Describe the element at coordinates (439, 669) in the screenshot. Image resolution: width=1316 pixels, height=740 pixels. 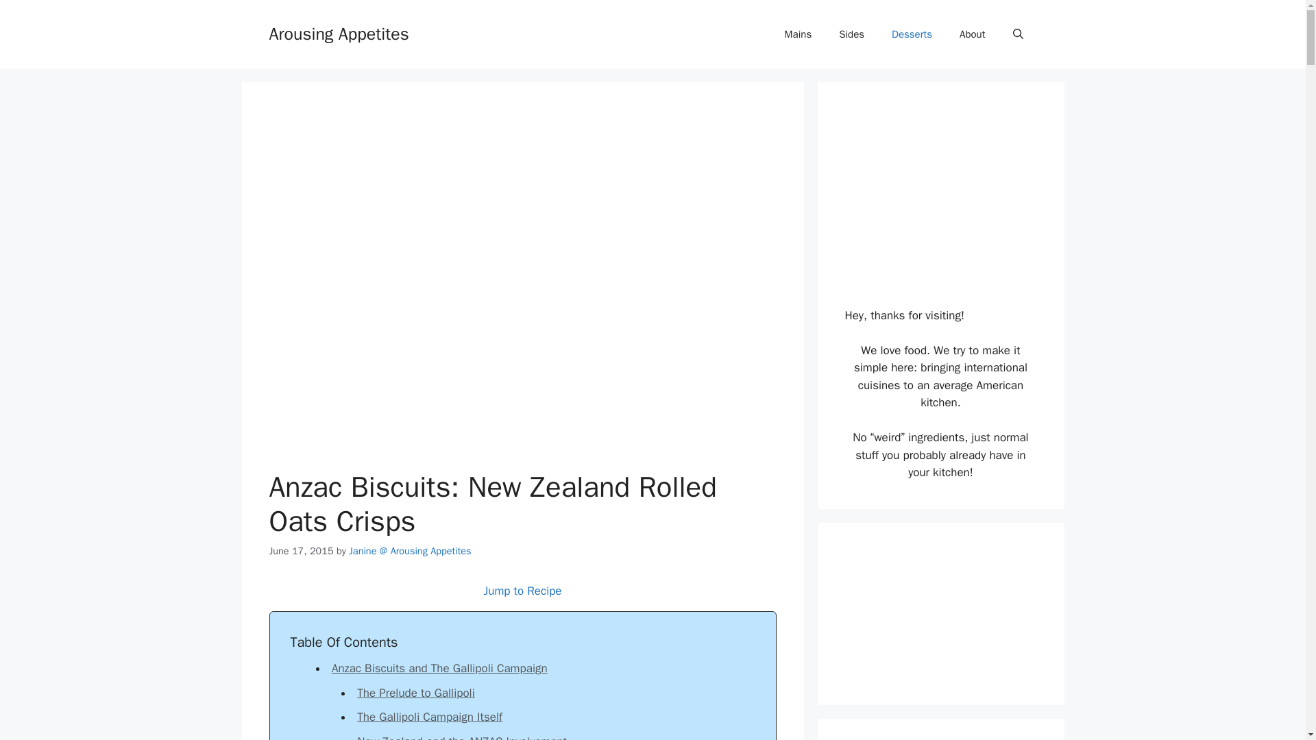
I see `Anzac Biscuits and The Gallipoli Campaign` at that location.